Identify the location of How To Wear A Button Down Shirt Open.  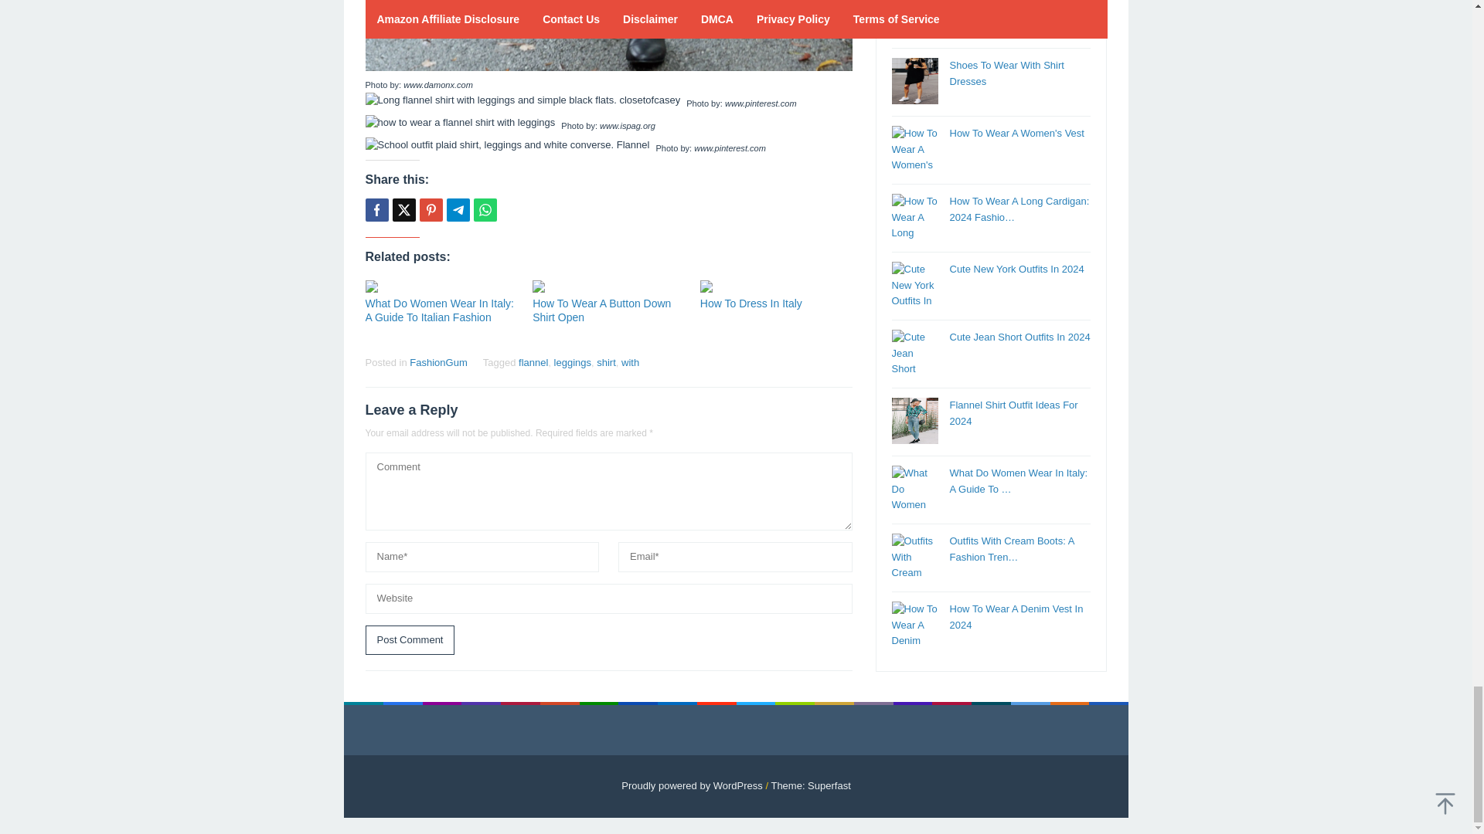
(601, 310).